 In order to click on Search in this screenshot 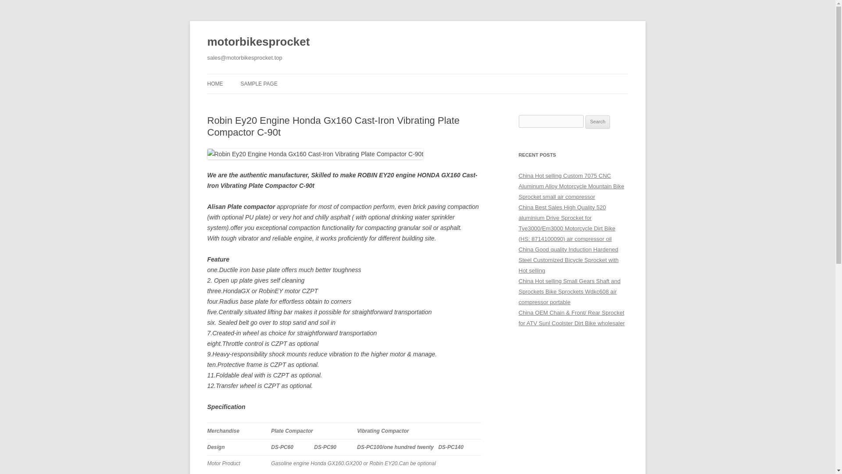, I will do `click(598, 122)`.